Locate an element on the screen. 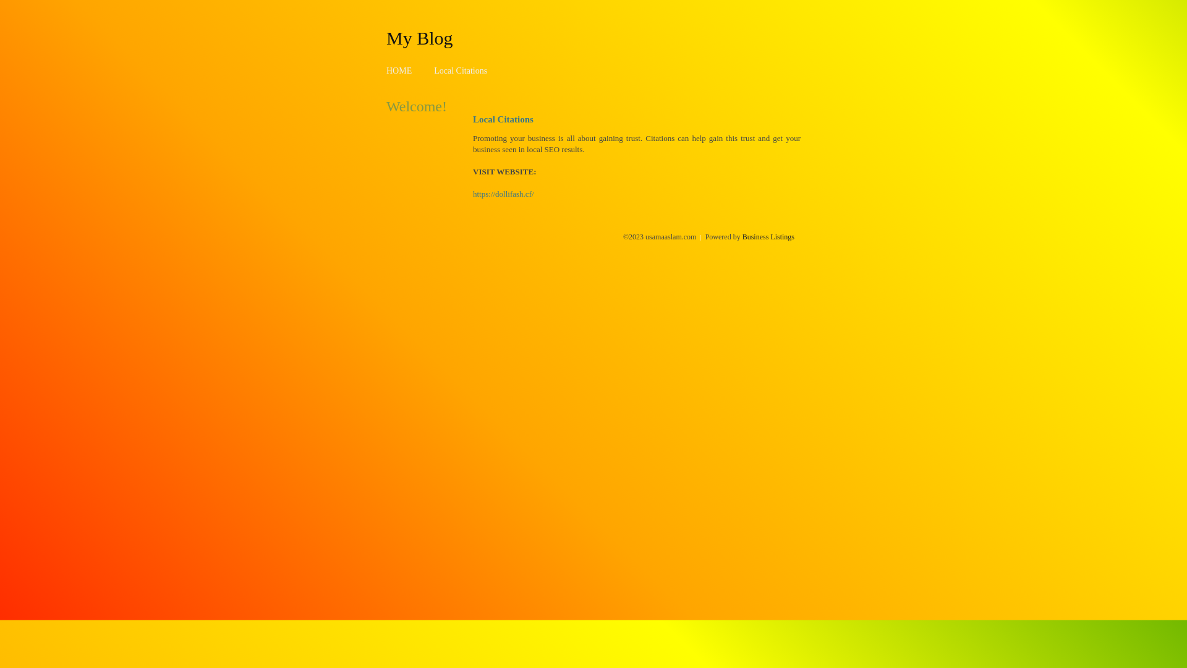 Image resolution: width=1187 pixels, height=668 pixels. Business Listings is located at coordinates (768, 237).